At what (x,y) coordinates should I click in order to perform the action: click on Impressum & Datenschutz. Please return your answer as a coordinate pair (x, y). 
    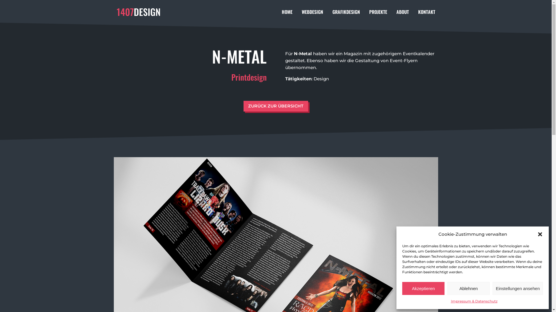
    Looking at the image, I should click on (474, 301).